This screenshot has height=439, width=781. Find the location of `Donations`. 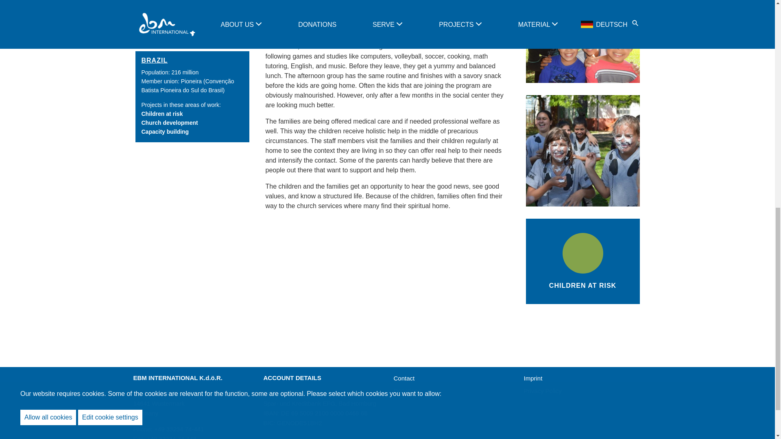

Donations is located at coordinates (408, 390).